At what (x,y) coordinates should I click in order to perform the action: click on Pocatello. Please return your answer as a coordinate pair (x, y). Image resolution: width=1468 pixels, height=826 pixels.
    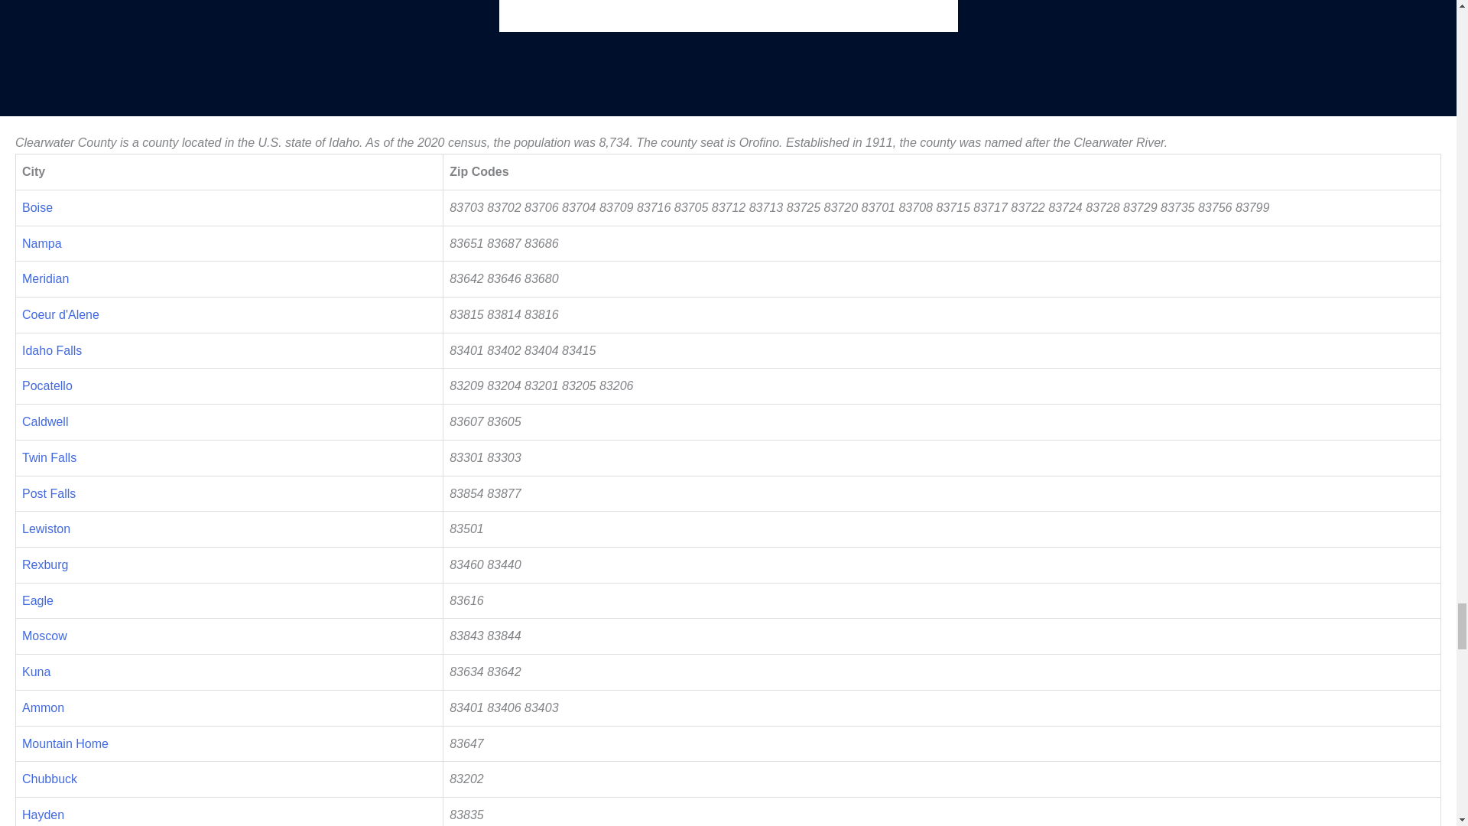
    Looking at the image, I should click on (47, 385).